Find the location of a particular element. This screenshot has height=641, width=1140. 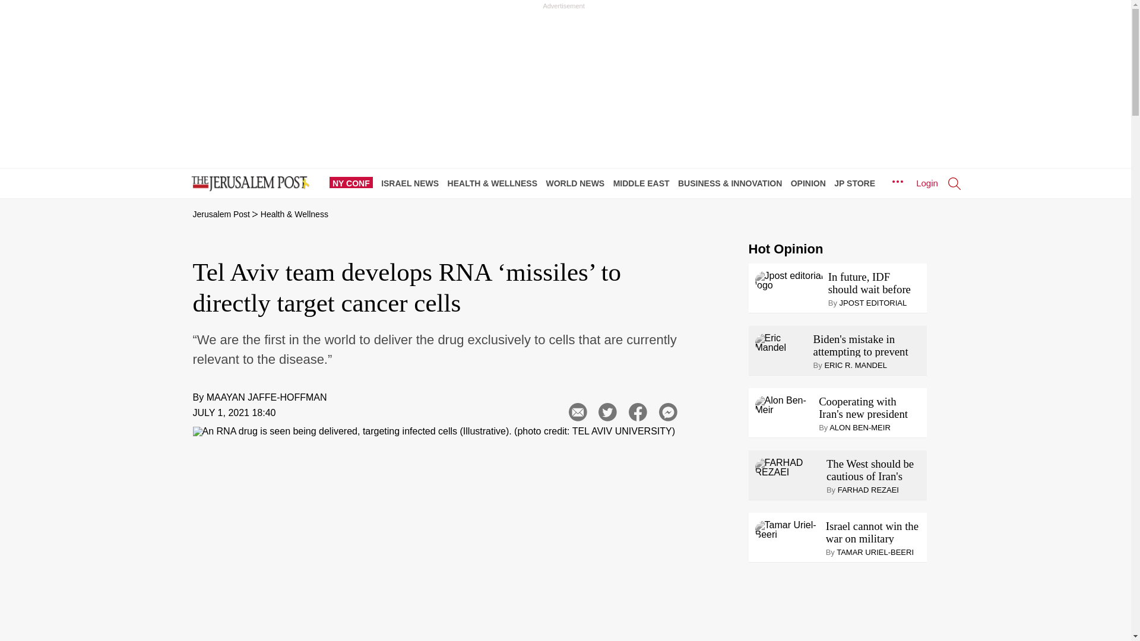

JP STORE is located at coordinates (857, 183).